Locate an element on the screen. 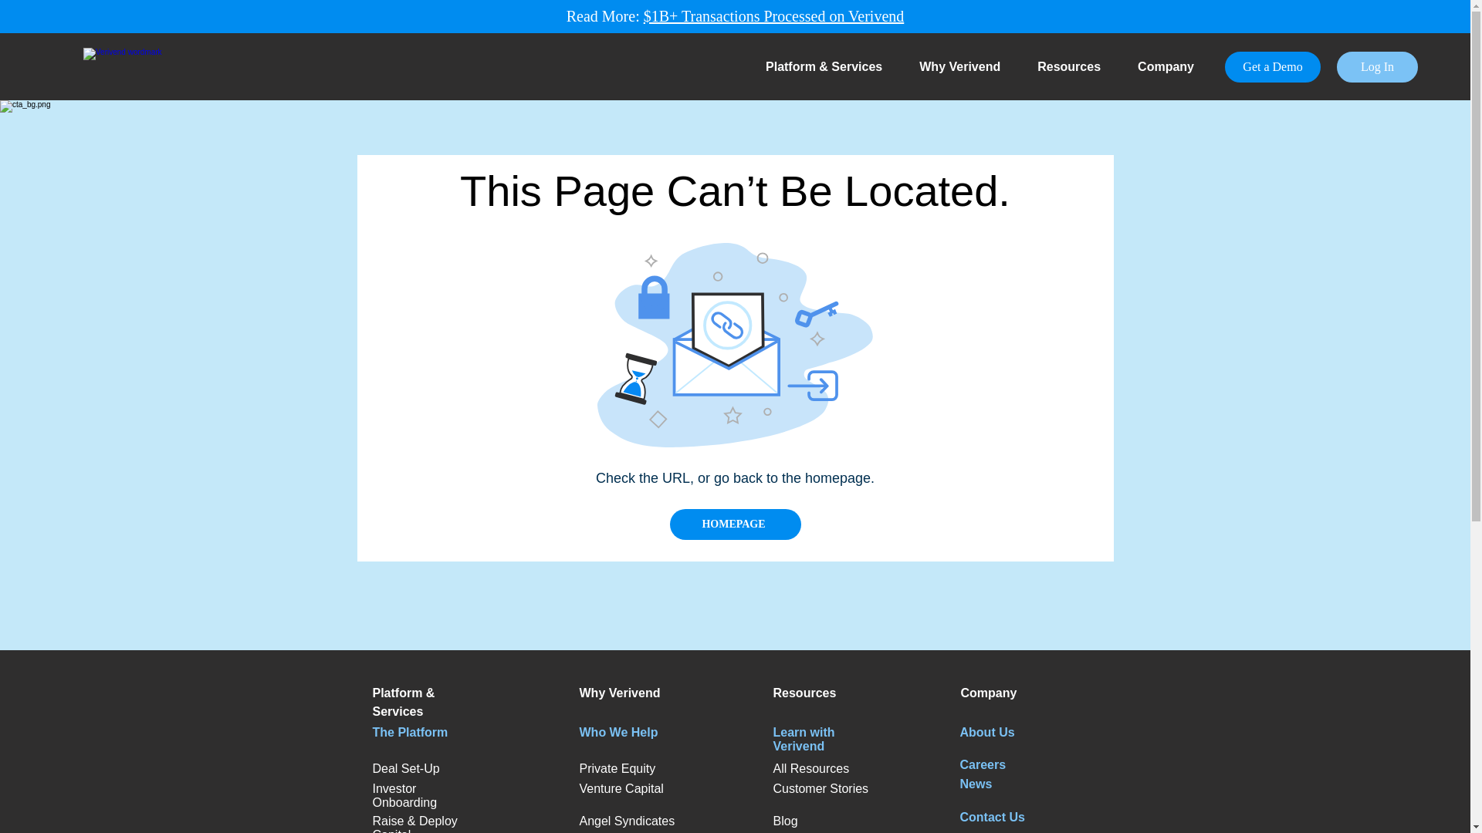 This screenshot has width=1482, height=833. Private Equity is located at coordinates (617, 768).